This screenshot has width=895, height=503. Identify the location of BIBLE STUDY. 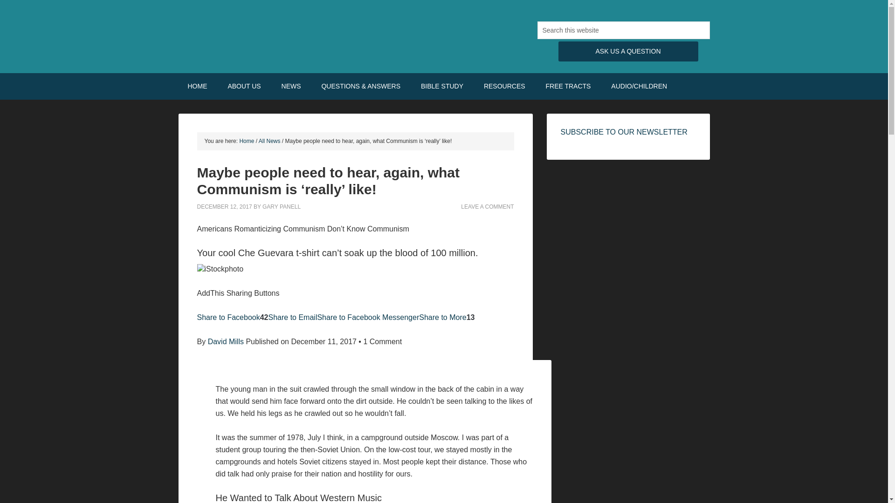
(442, 86).